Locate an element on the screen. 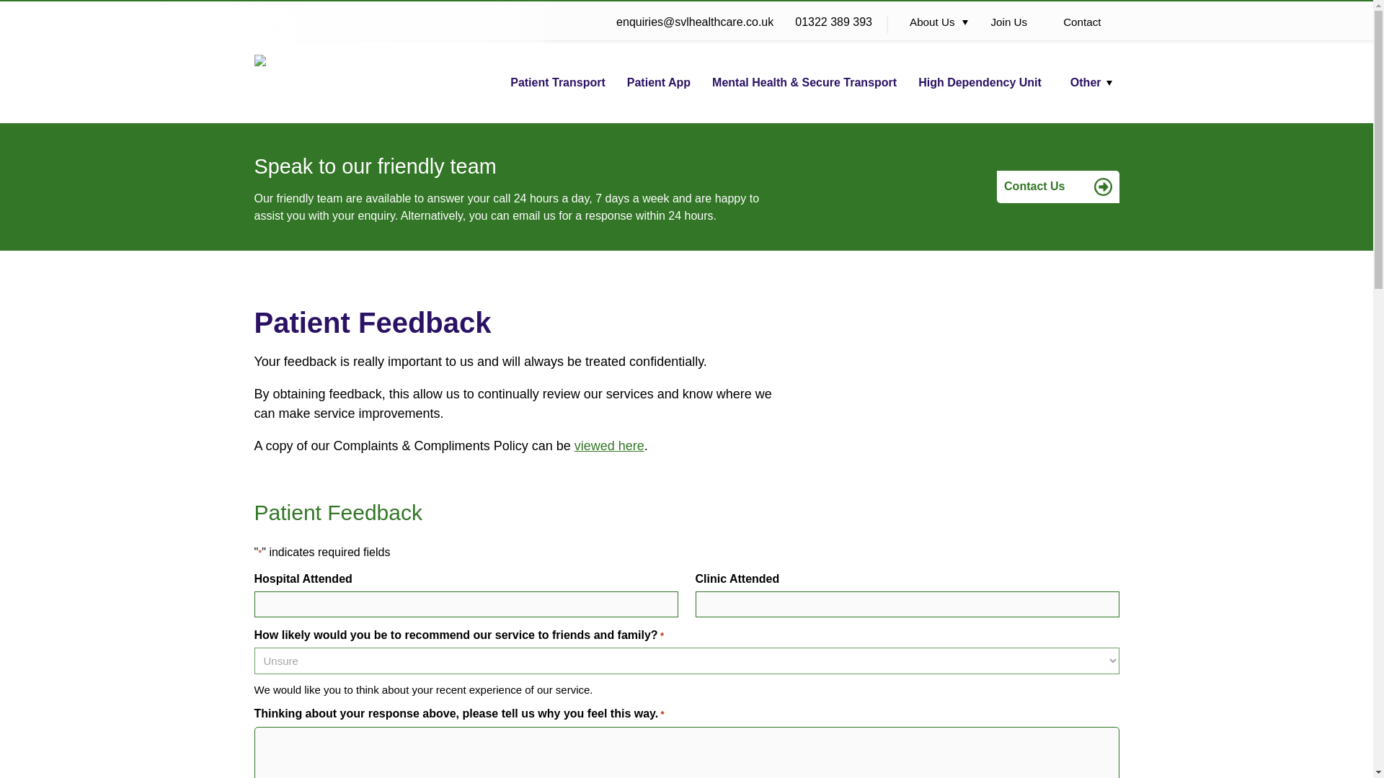  Contact Us is located at coordinates (1057, 186).